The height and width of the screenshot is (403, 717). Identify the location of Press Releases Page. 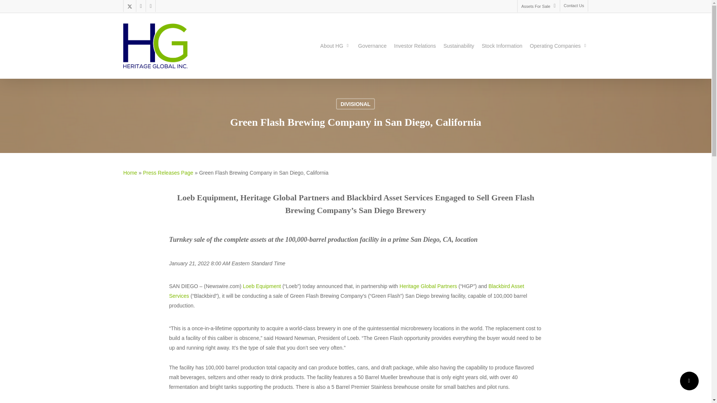
(168, 172).